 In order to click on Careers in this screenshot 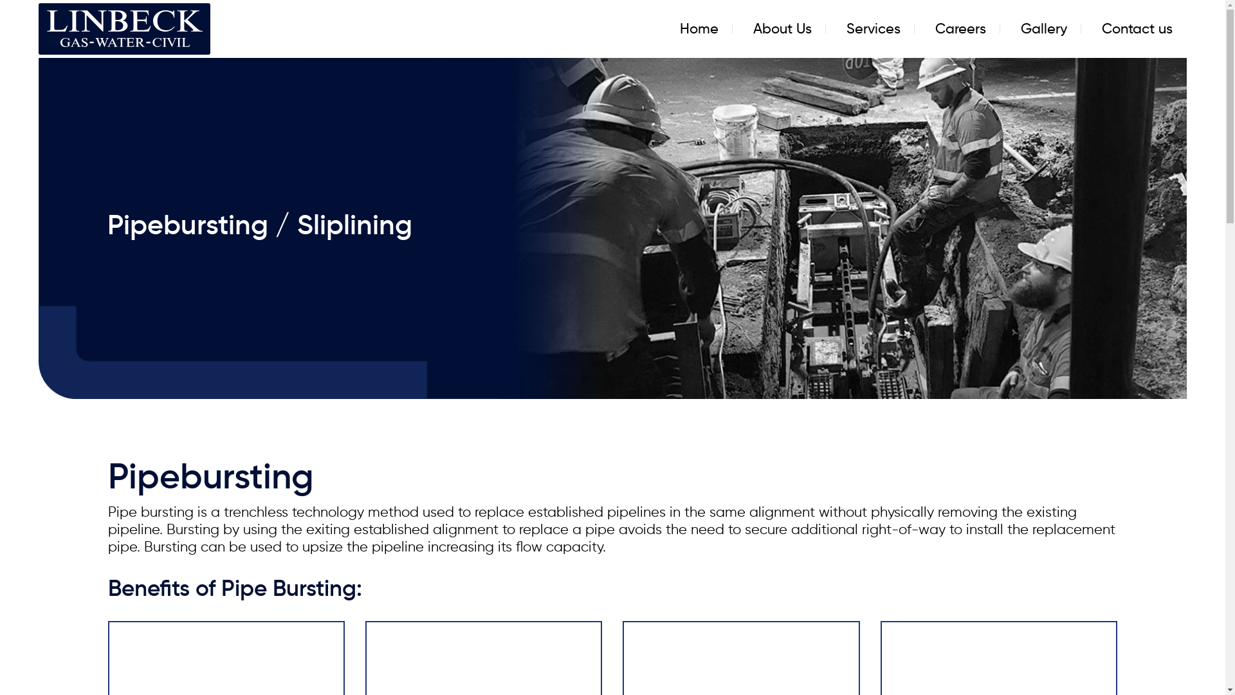, I will do `click(961, 29)`.